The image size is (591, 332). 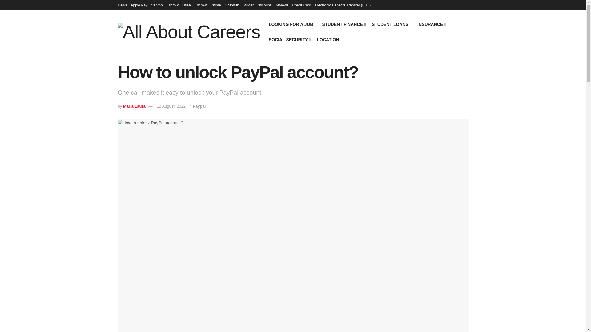 I want to click on Chime, so click(x=215, y=5).